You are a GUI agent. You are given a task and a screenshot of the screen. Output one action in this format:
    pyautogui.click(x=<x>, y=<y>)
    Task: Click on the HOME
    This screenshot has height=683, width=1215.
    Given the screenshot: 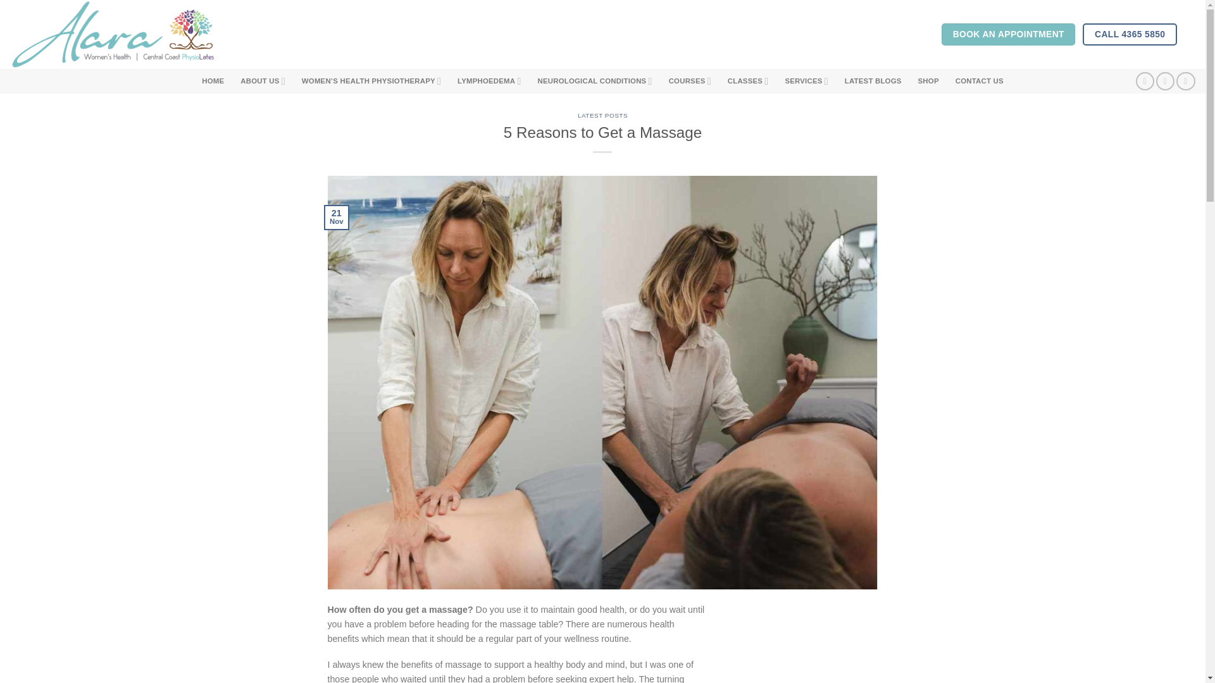 What is the action you would take?
    pyautogui.click(x=213, y=81)
    